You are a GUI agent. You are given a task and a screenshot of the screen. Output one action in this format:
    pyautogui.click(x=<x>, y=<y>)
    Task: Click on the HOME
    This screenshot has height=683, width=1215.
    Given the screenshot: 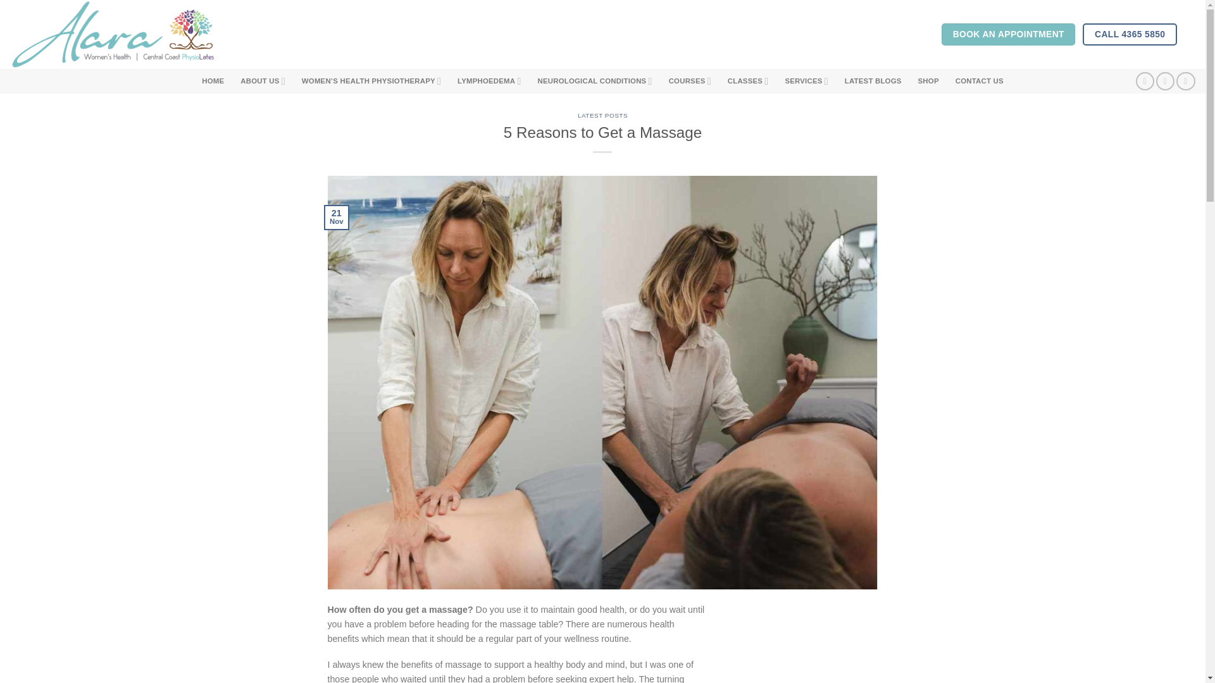 What is the action you would take?
    pyautogui.click(x=213, y=81)
    